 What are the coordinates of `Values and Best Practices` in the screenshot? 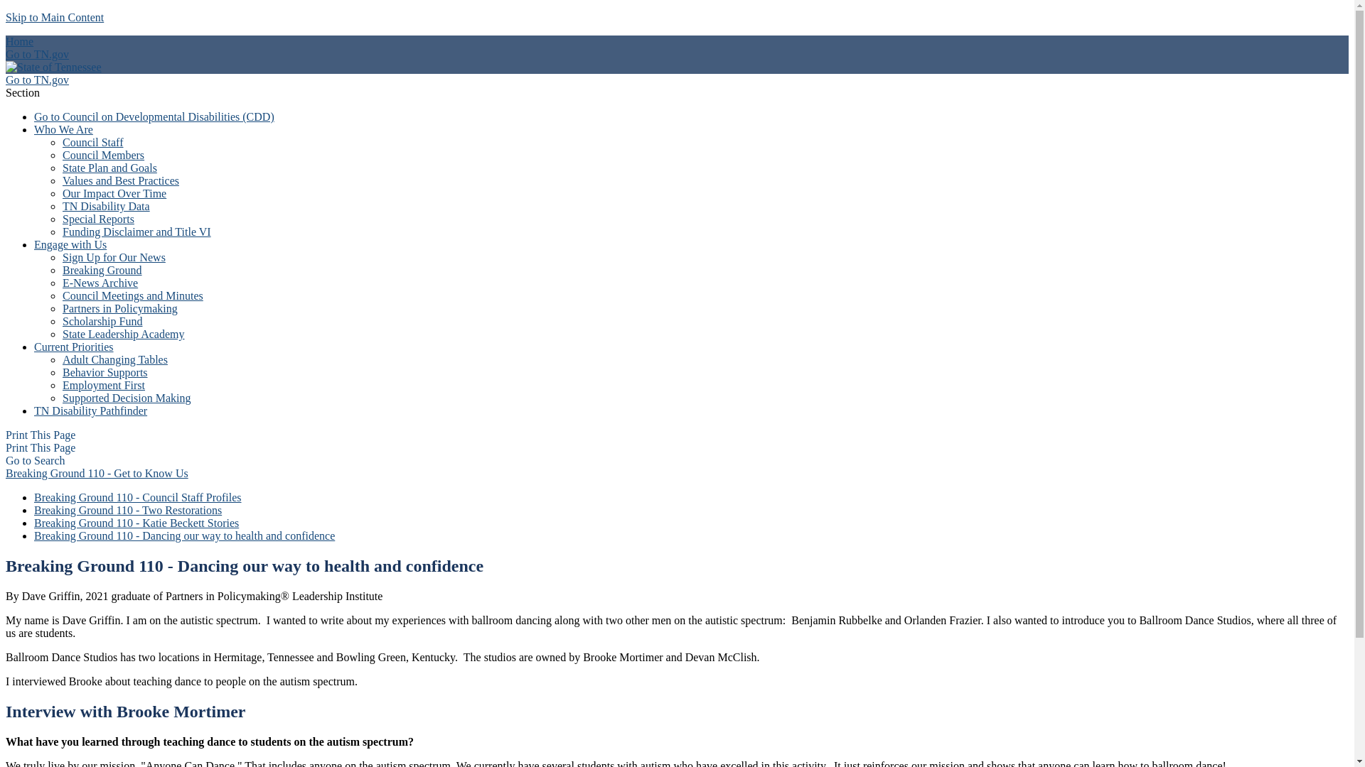 It's located at (121, 180).